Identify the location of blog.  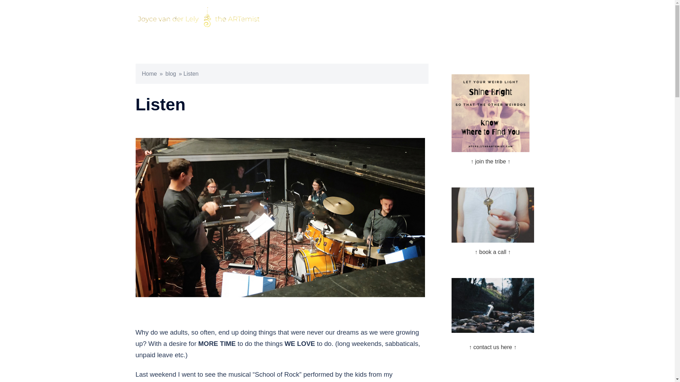
(171, 74).